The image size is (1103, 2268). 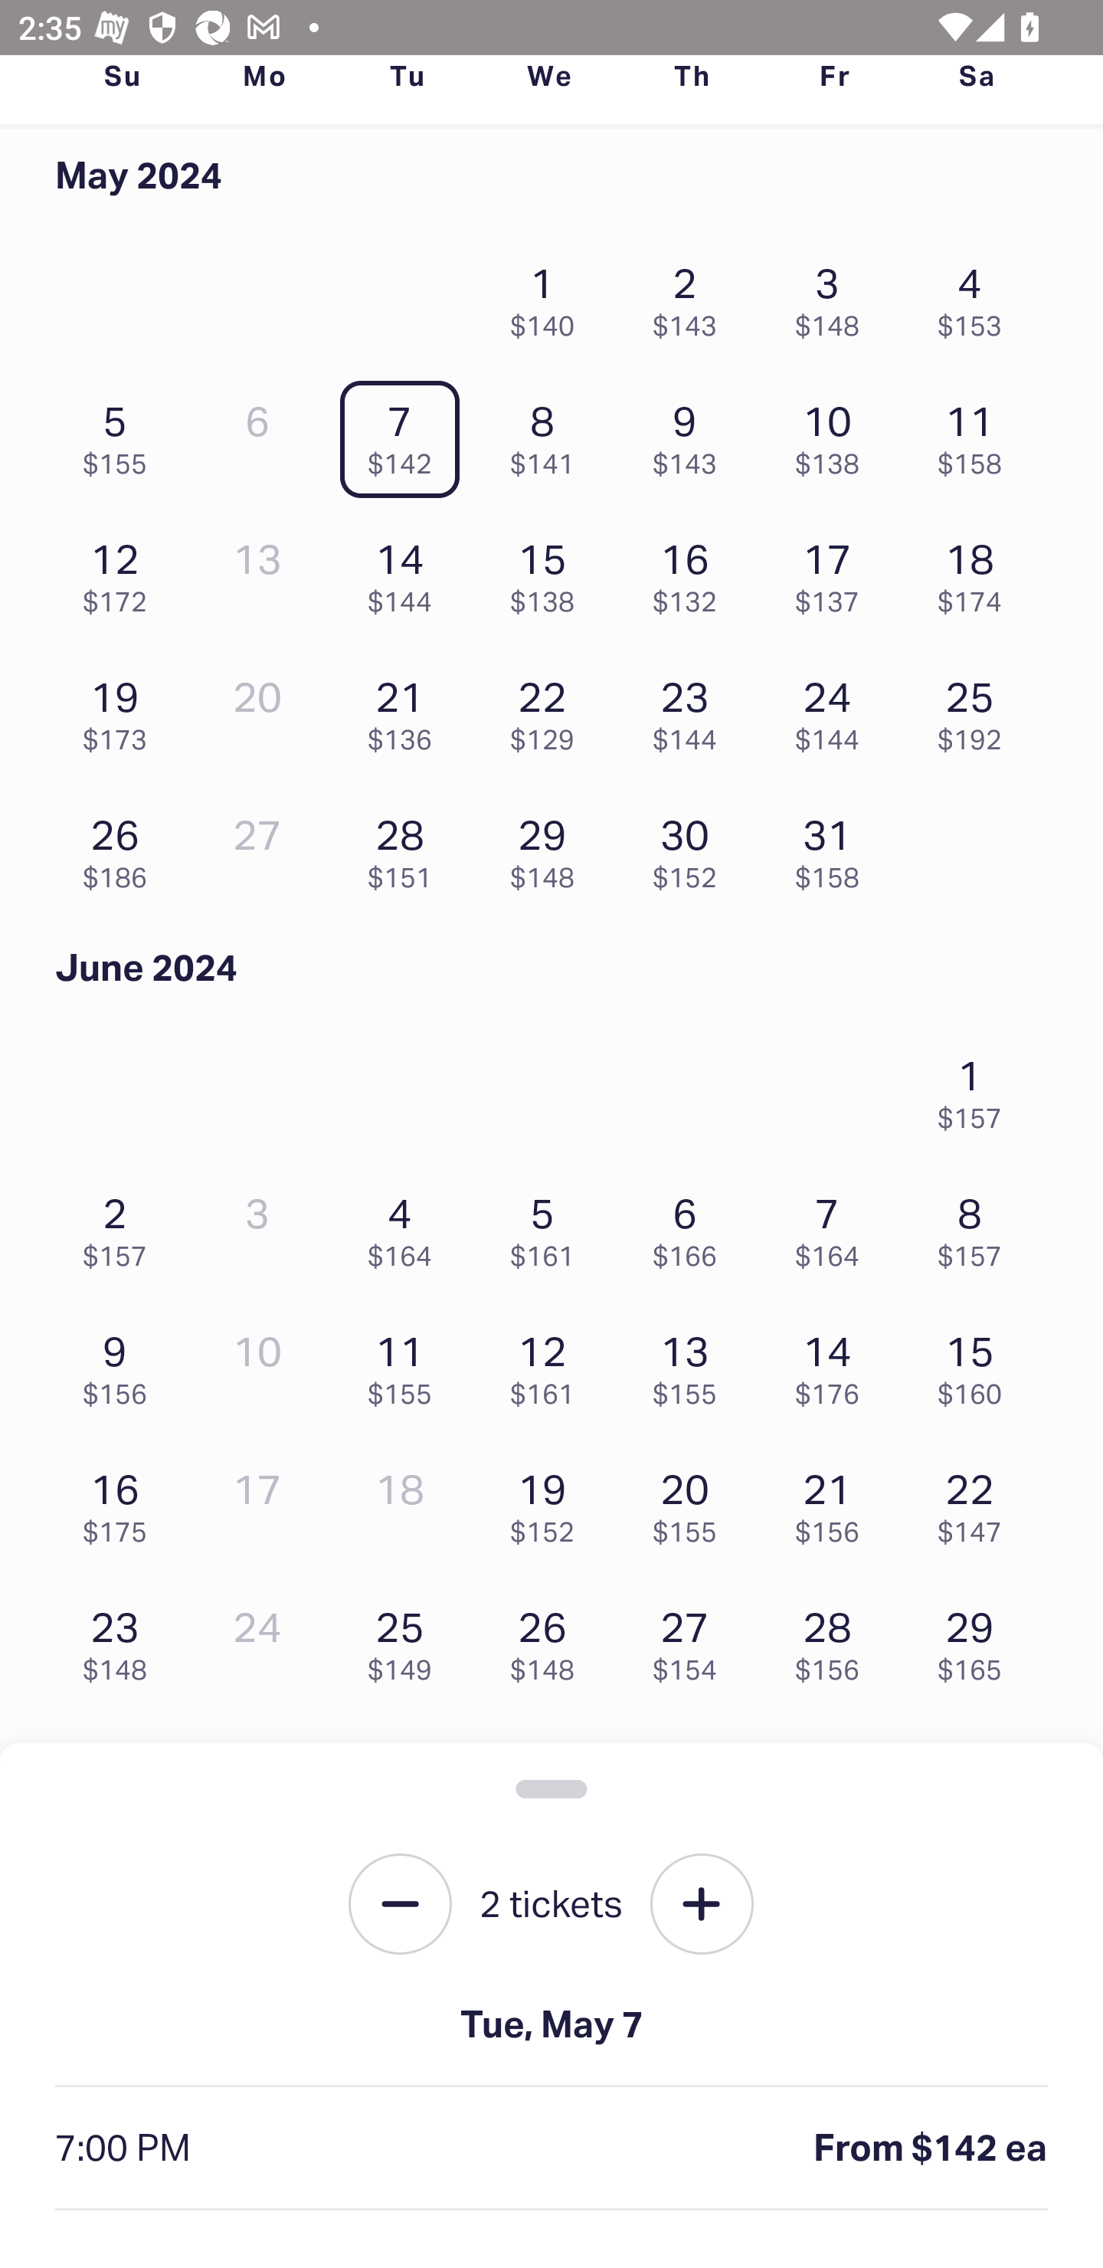 What do you see at coordinates (692, 1640) in the screenshot?
I see `27 $154` at bounding box center [692, 1640].